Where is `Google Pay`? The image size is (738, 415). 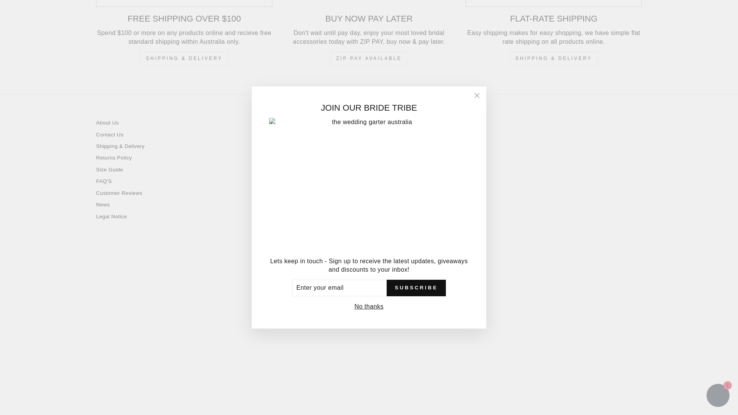
Google Pay is located at coordinates (342, 357).